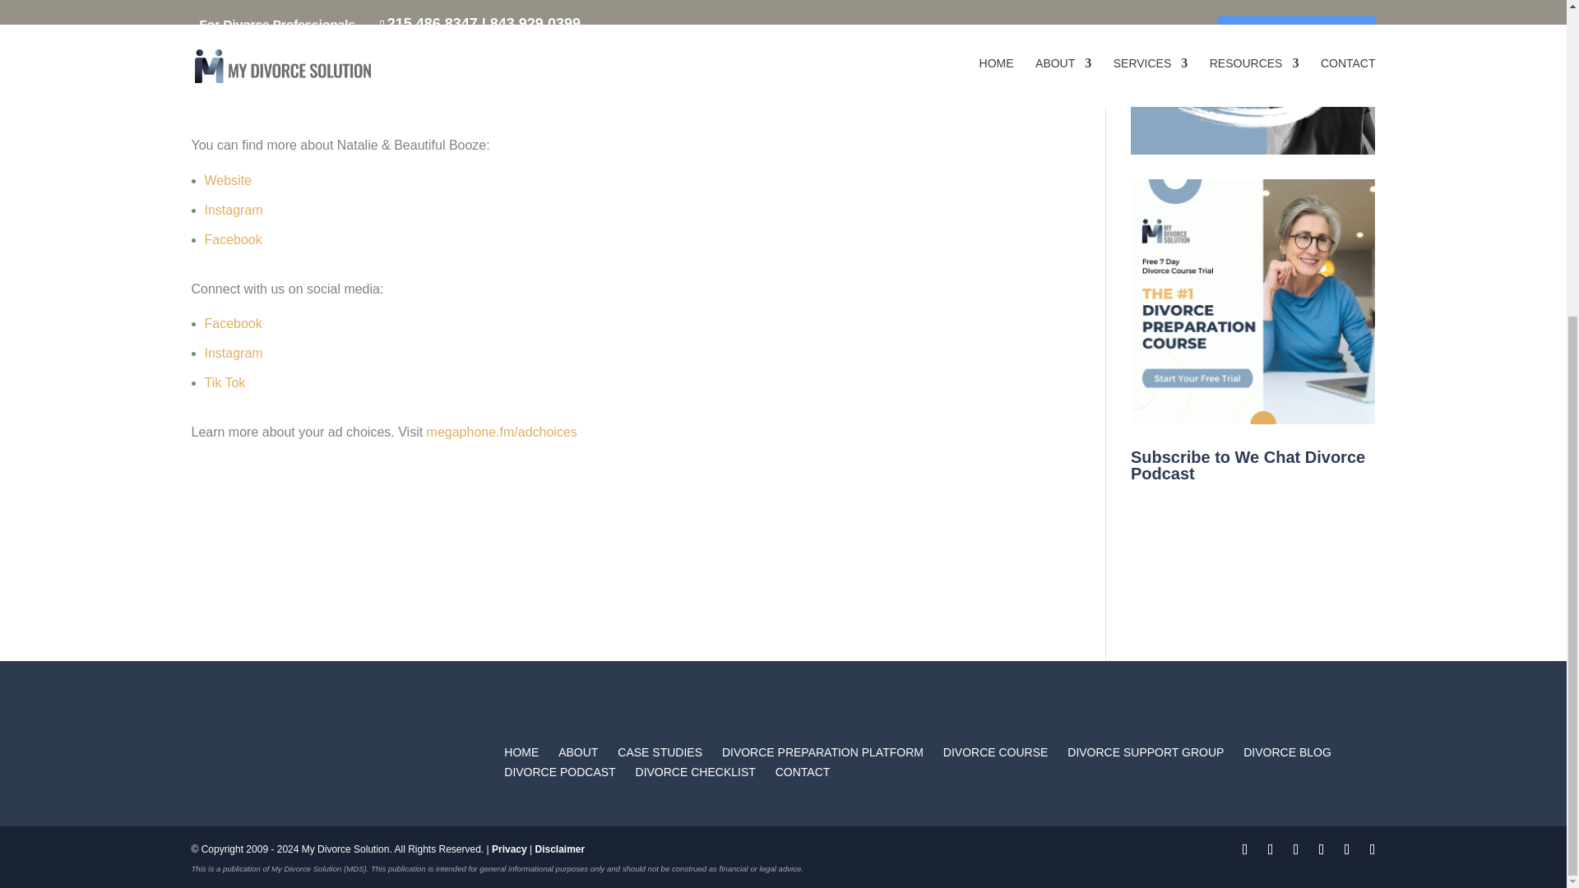 This screenshot has width=1579, height=888. What do you see at coordinates (1258, 592) in the screenshot?
I see `YouTube` at bounding box center [1258, 592].